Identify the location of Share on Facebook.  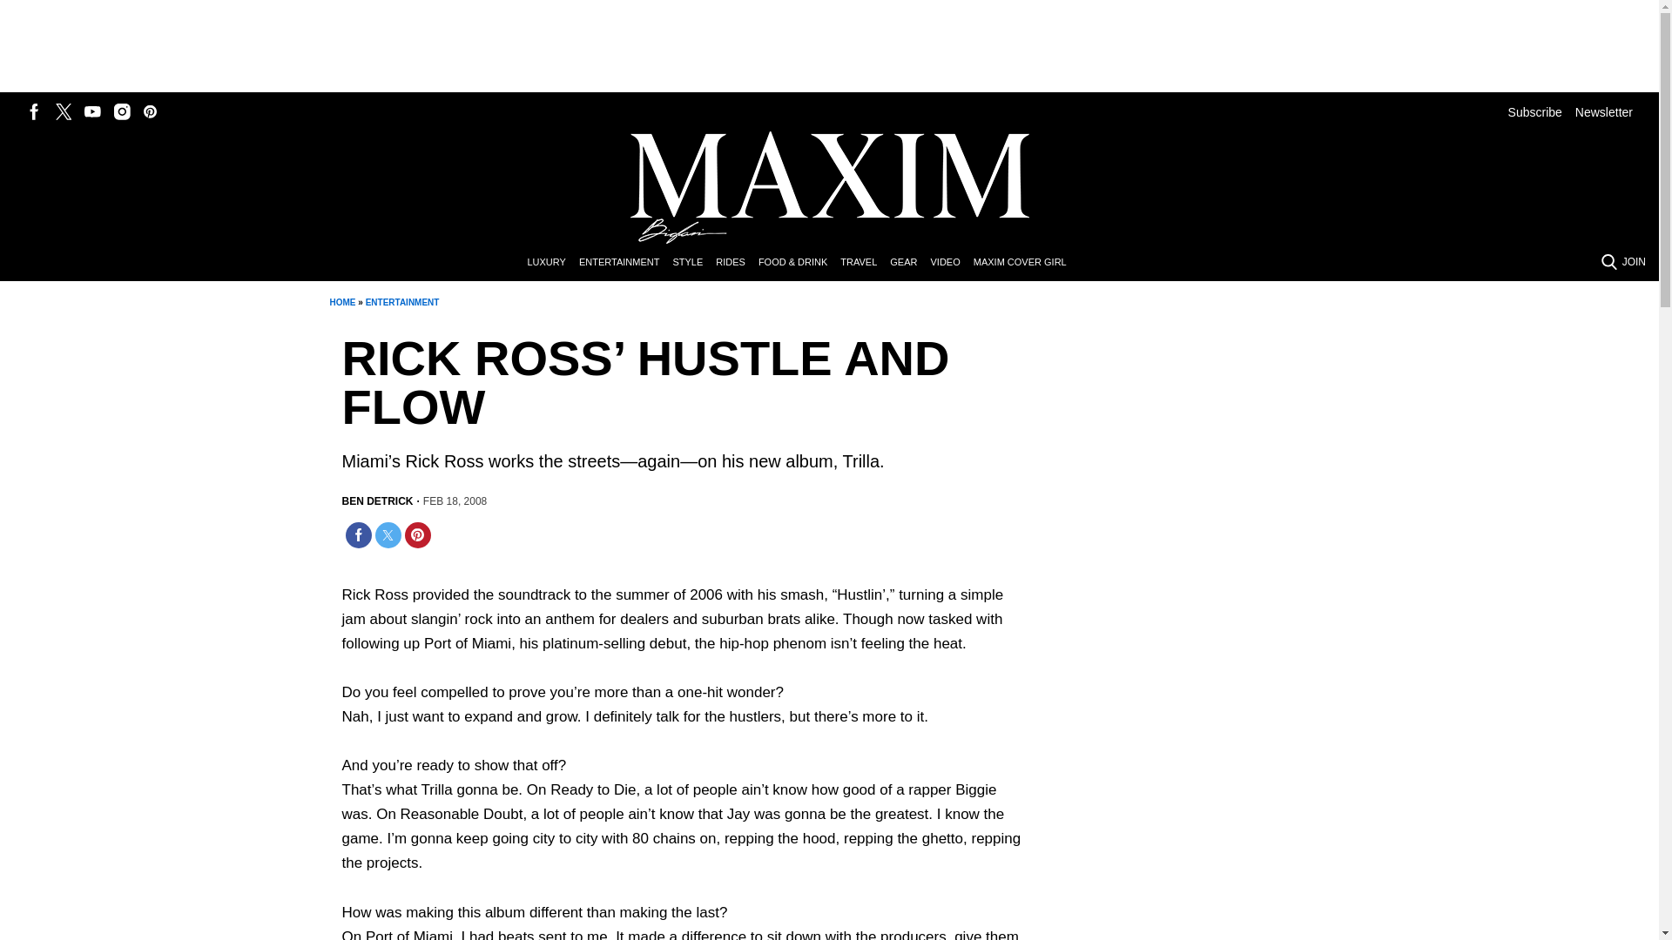
(357, 534).